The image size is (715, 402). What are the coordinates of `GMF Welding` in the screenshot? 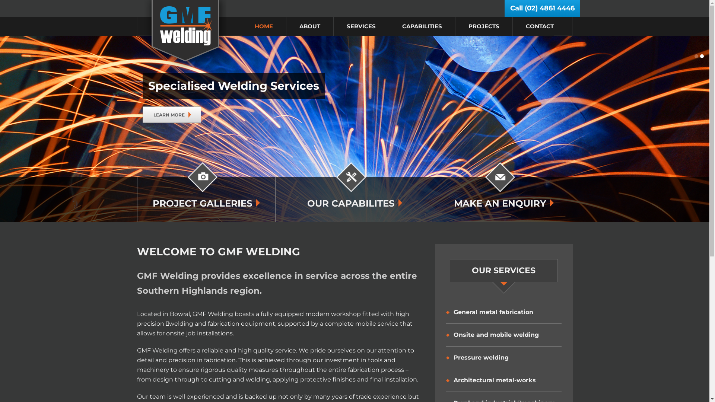 It's located at (185, 36).